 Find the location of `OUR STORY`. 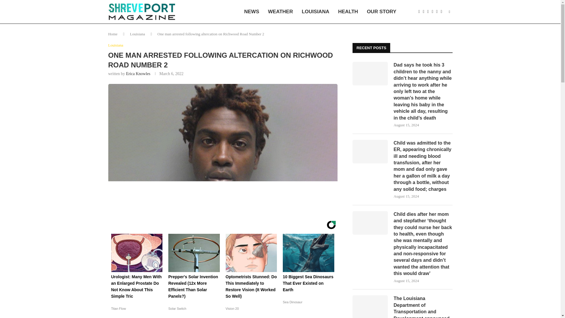

OUR STORY is located at coordinates (381, 12).